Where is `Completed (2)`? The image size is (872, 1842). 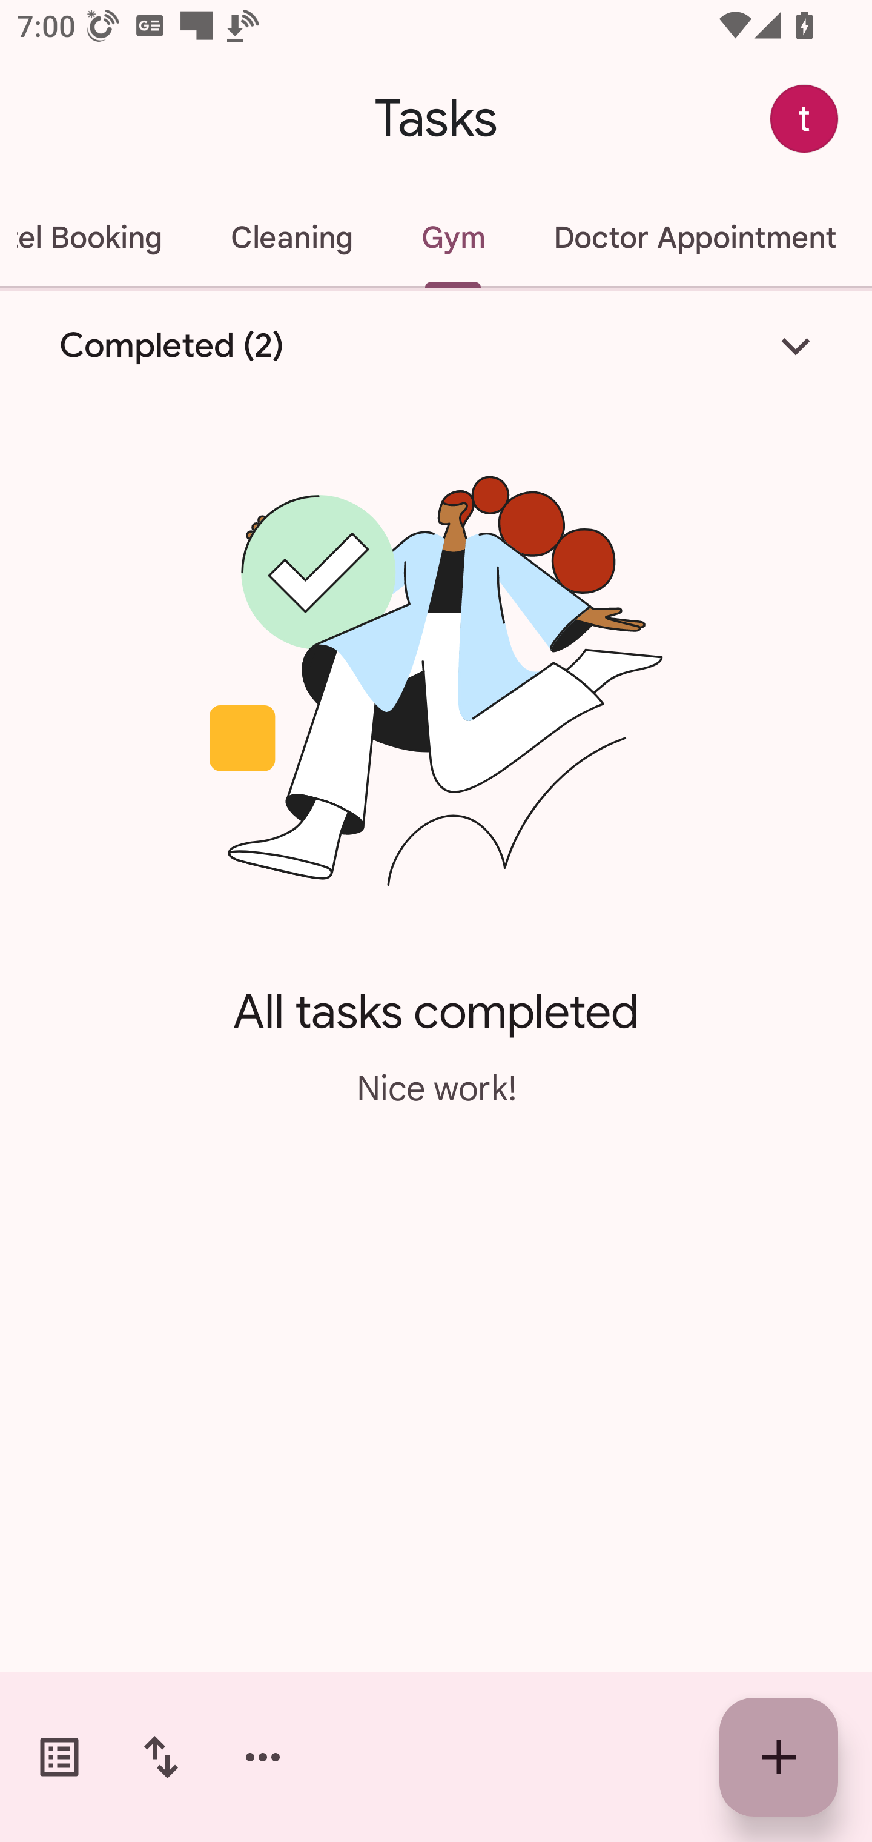
Completed (2) is located at coordinates (436, 346).